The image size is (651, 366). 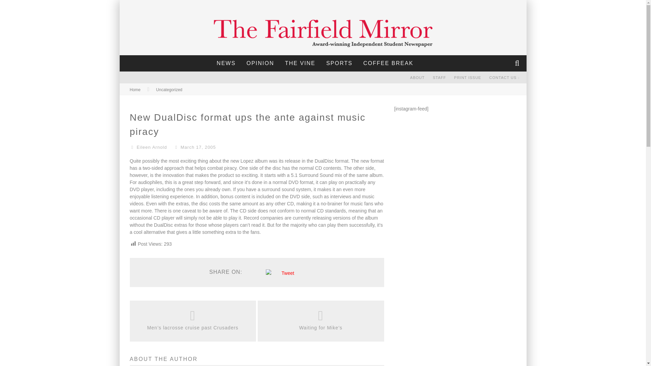 I want to click on OPINION, so click(x=260, y=63).